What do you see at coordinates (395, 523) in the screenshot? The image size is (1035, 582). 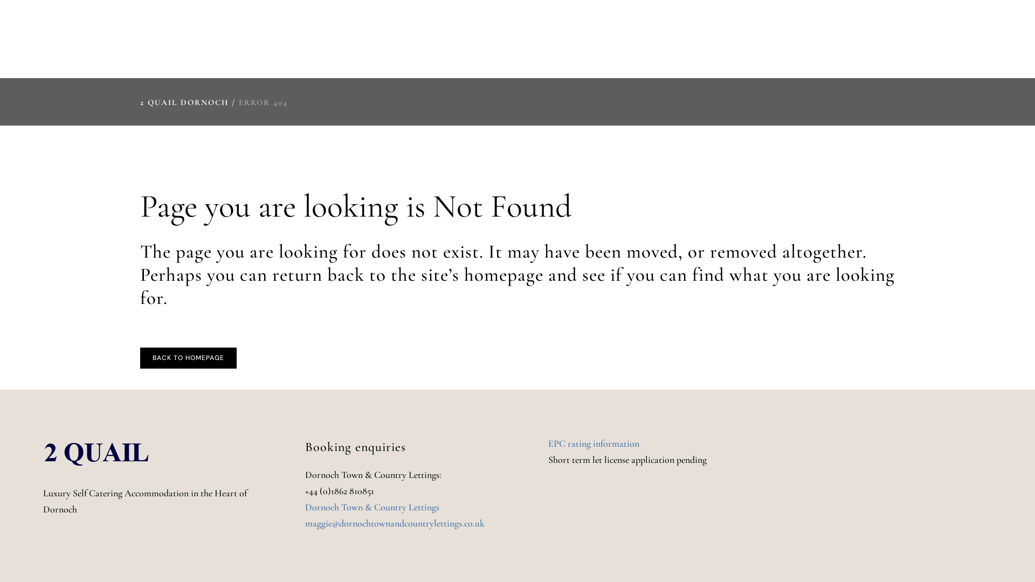 I see `maggie@dornochtownandcountrylettings.co.uk` at bounding box center [395, 523].